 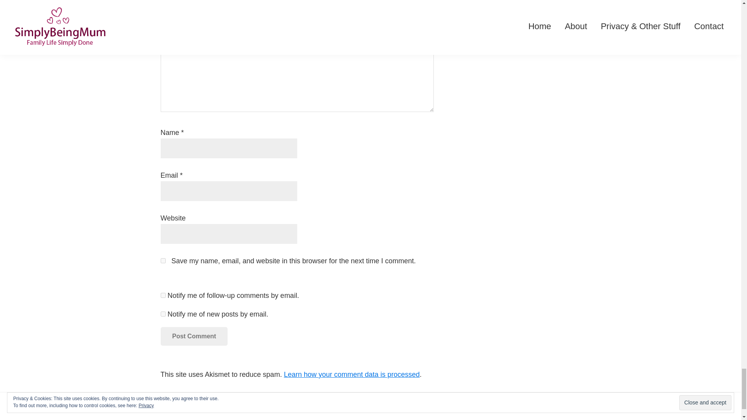 I want to click on yes, so click(x=163, y=261).